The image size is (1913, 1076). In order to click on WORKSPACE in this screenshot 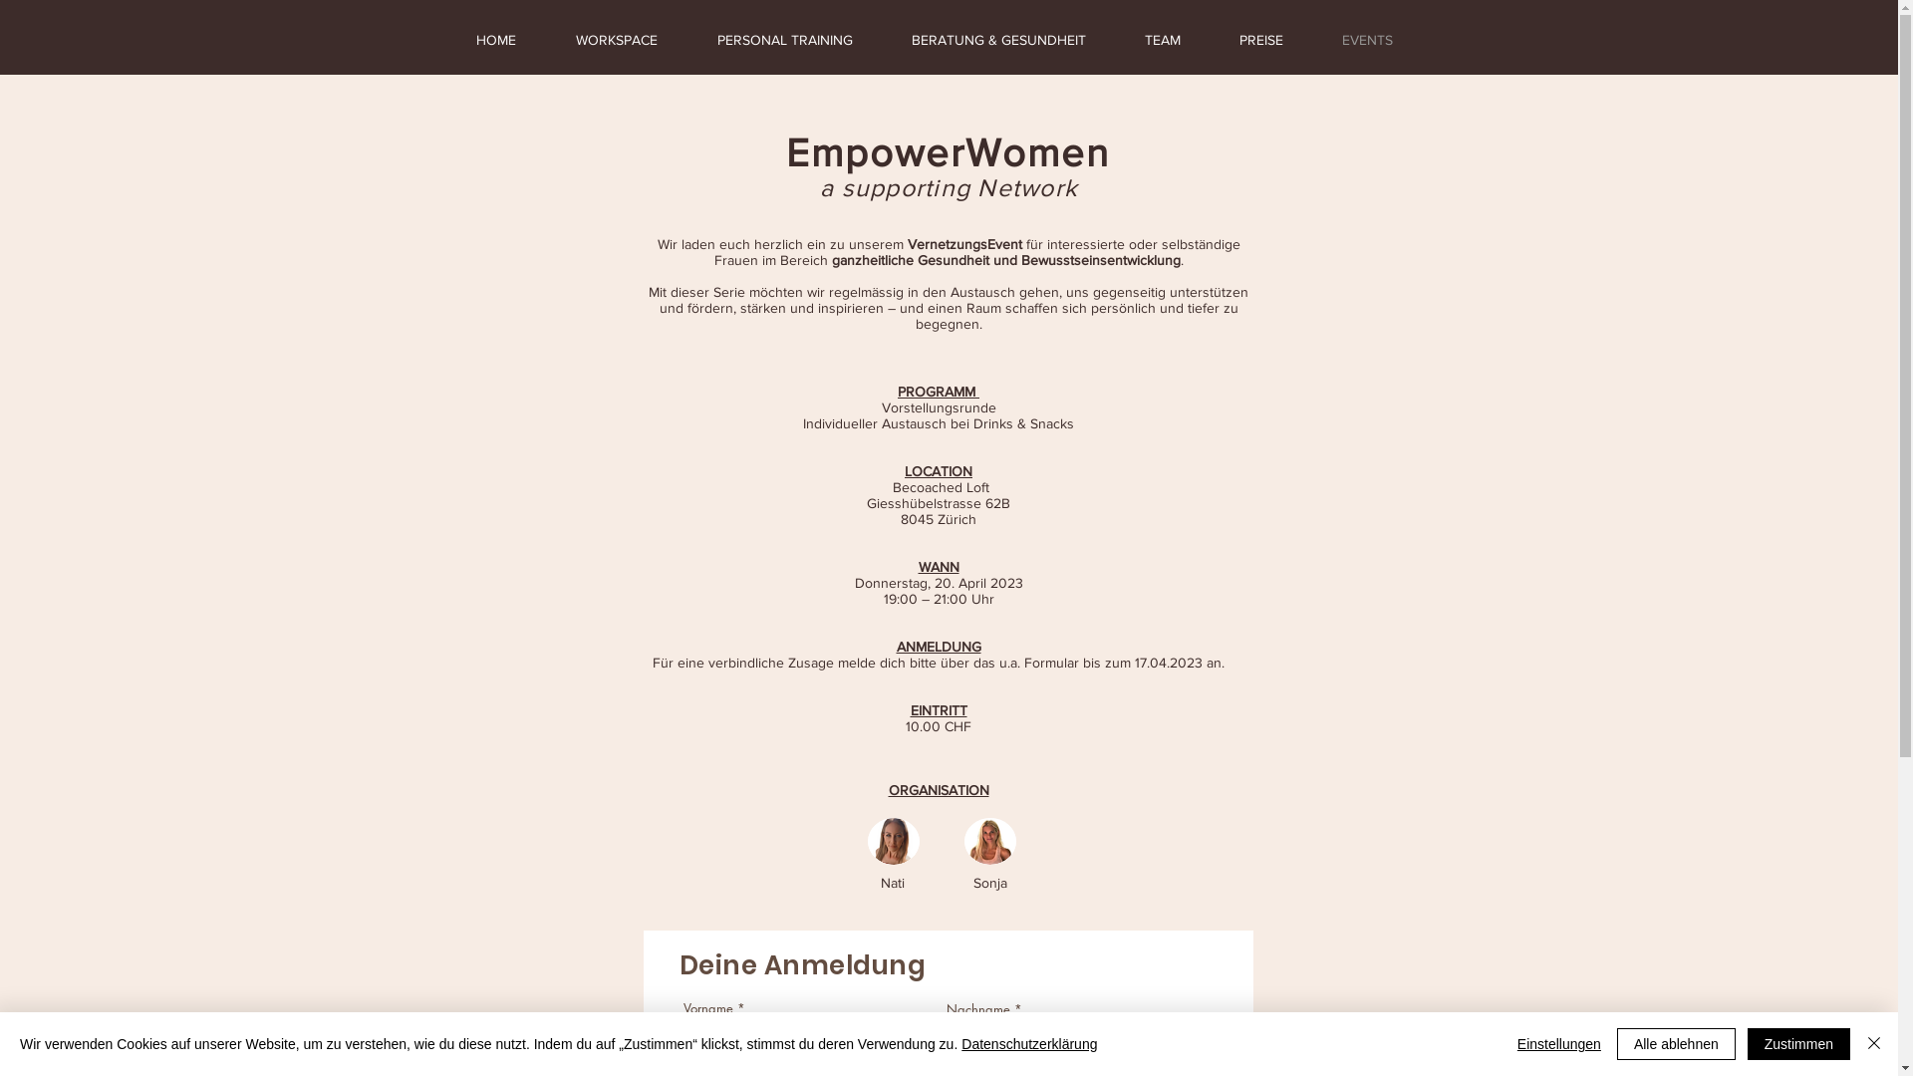, I will do `click(631, 40)`.